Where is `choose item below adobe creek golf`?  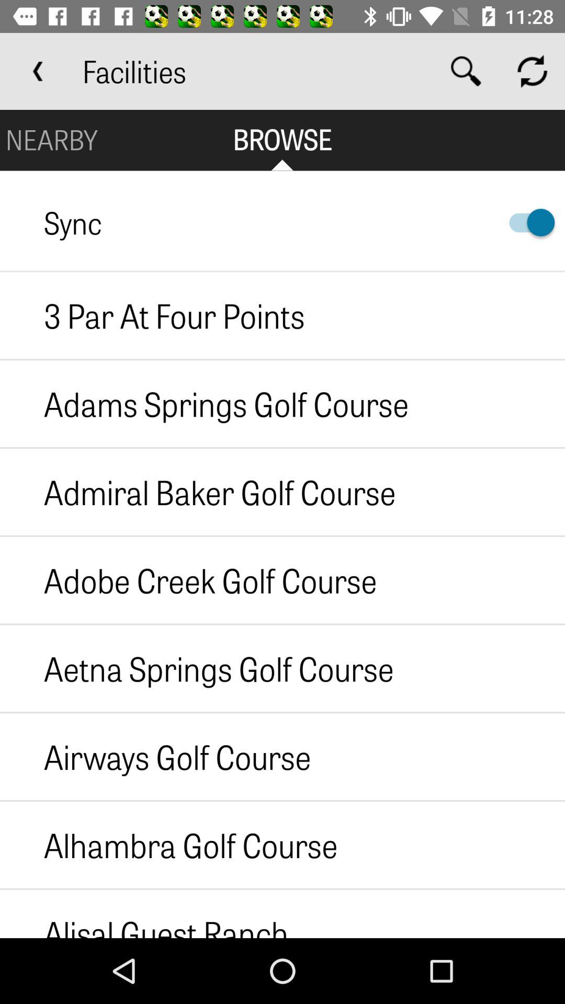 choose item below adobe creek golf is located at coordinates (197, 668).